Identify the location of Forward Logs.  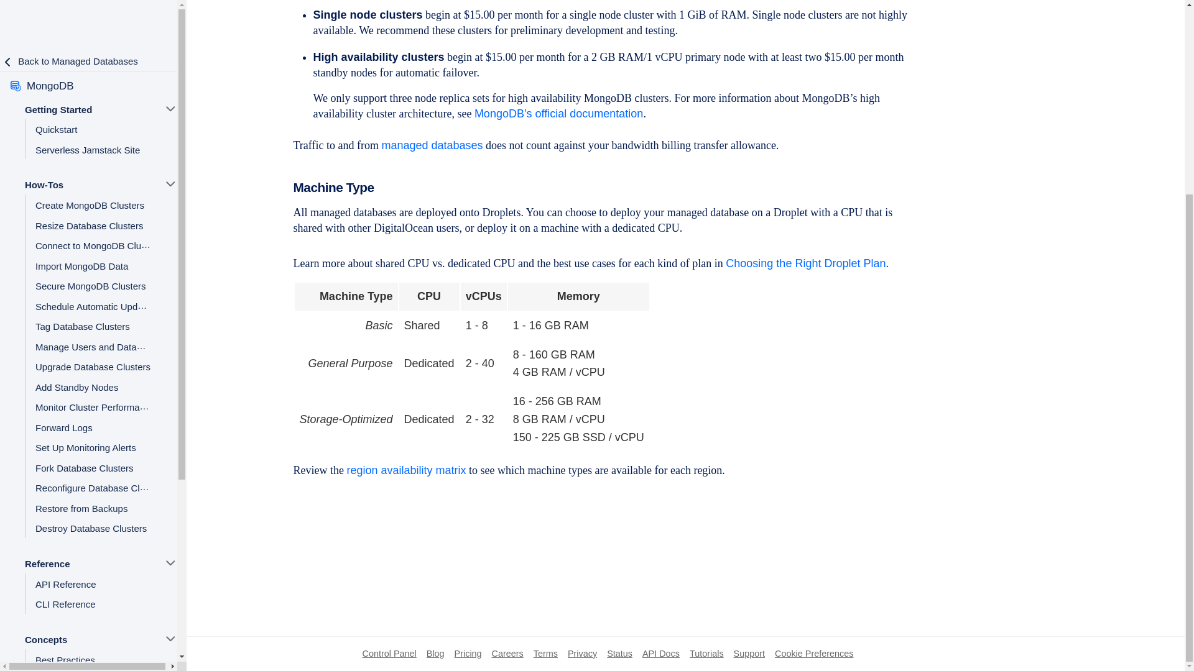
(93, 162).